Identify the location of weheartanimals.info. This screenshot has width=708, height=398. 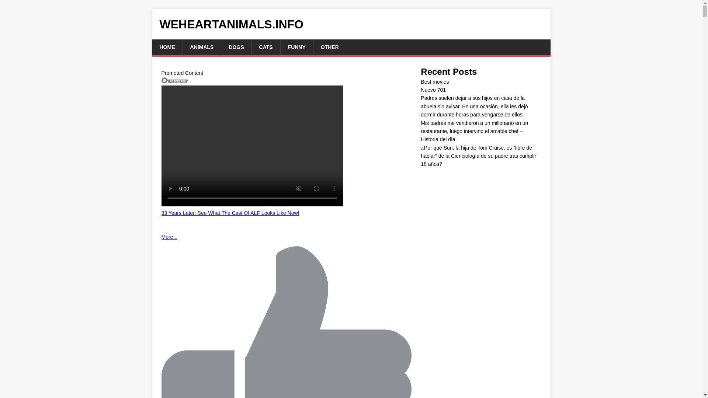
(351, 24).